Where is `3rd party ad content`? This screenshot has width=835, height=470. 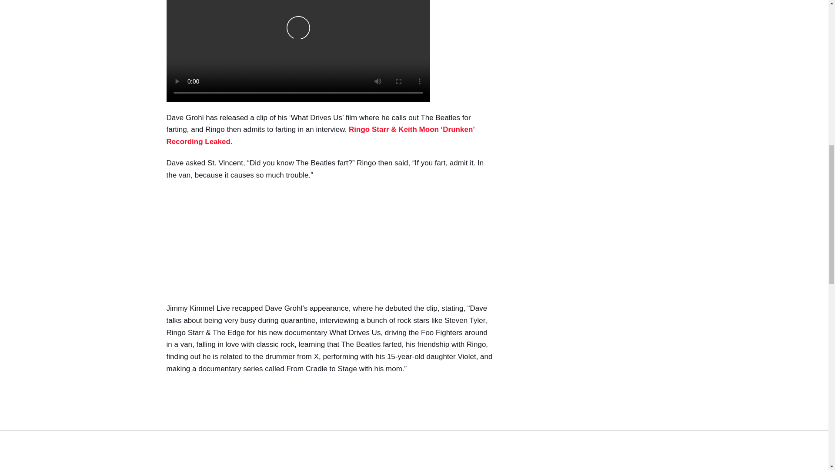 3rd party ad content is located at coordinates (330, 245).